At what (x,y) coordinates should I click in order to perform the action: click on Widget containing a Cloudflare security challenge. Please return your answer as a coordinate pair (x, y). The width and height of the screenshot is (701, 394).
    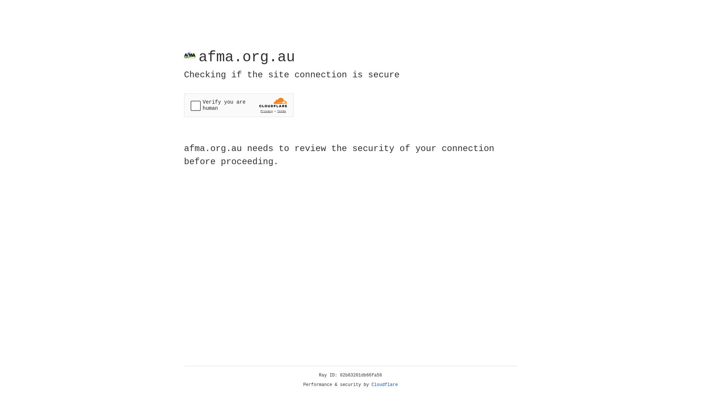
    Looking at the image, I should click on (239, 105).